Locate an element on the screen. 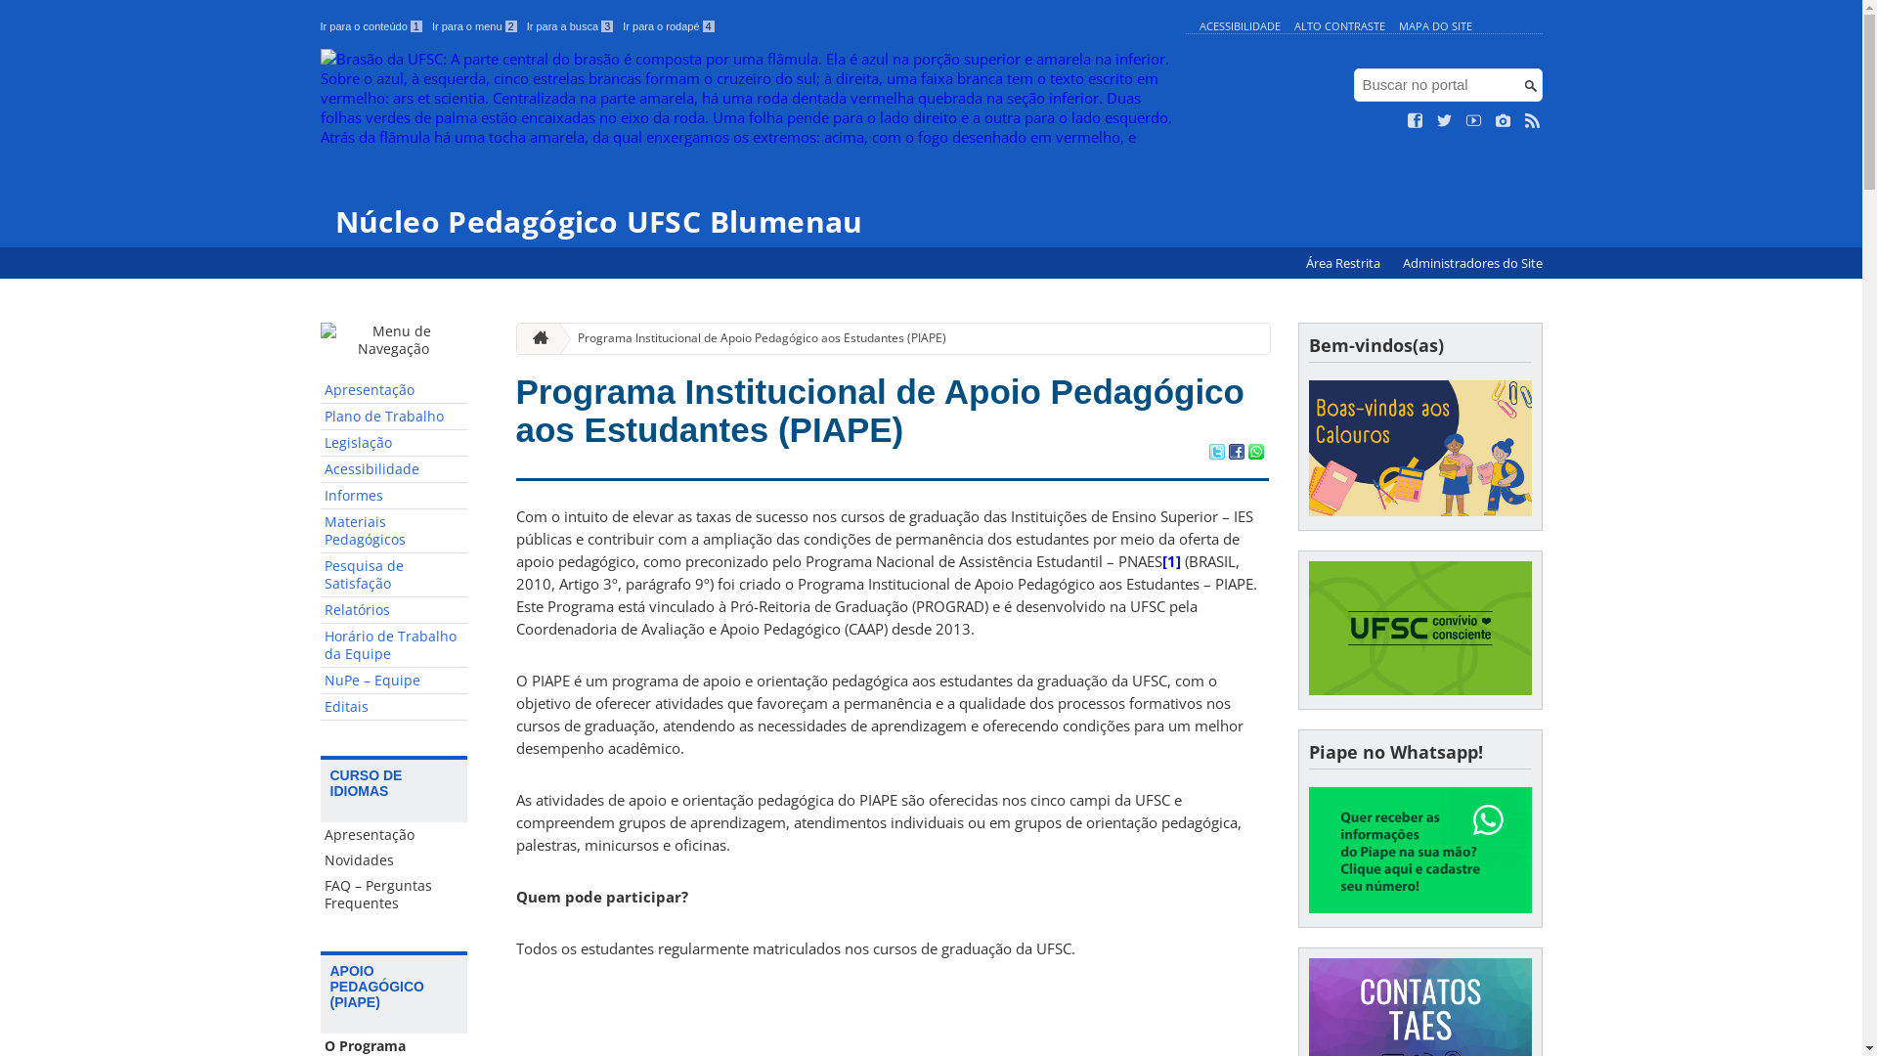 This screenshot has height=1056, width=1877. Compartilhar no Twitter is located at coordinates (1216, 454).